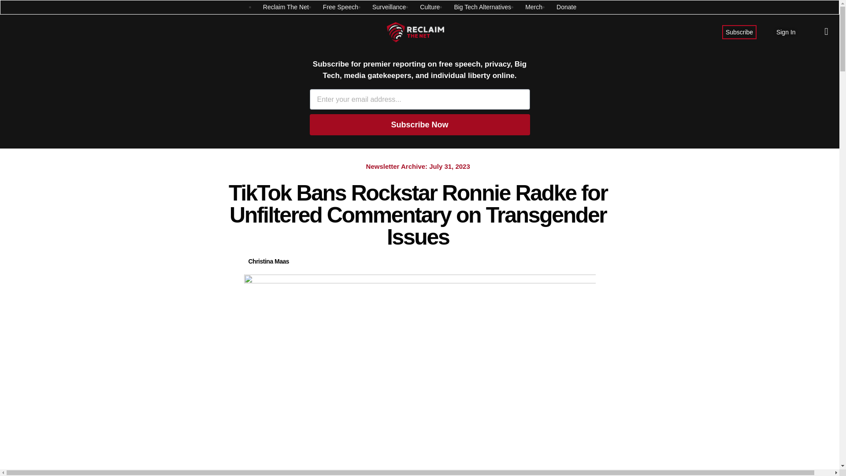  What do you see at coordinates (269, 261) in the screenshot?
I see `Christina Maas` at bounding box center [269, 261].